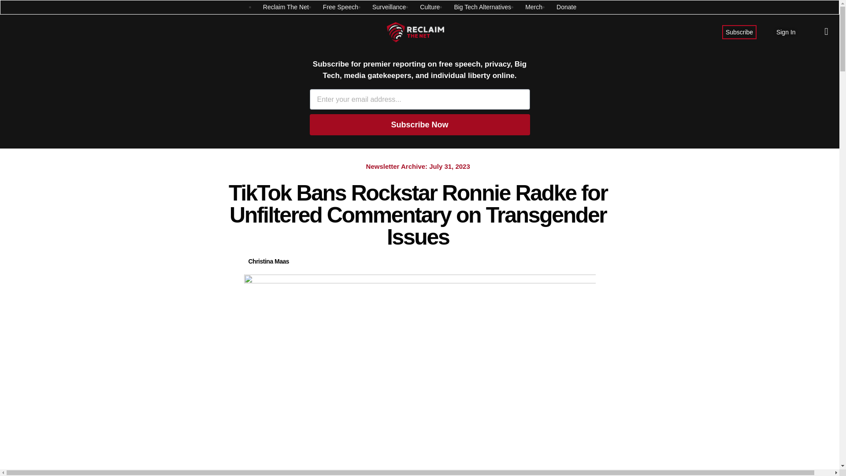  What do you see at coordinates (269, 261) in the screenshot?
I see `Christina Maas` at bounding box center [269, 261].